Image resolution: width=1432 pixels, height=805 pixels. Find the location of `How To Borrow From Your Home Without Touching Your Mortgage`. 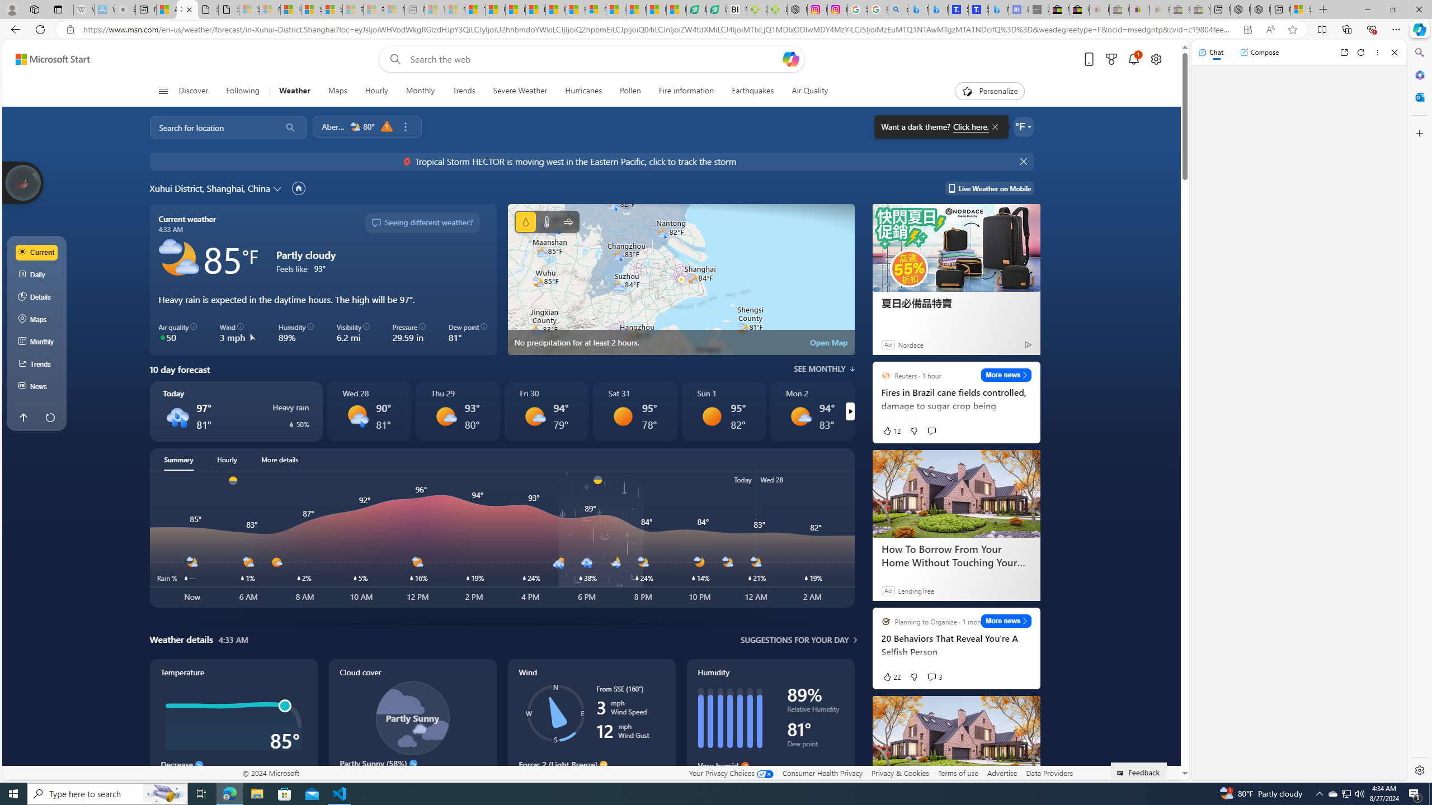

How To Borrow From Your Home Without Touching Your Mortgage is located at coordinates (957, 740).